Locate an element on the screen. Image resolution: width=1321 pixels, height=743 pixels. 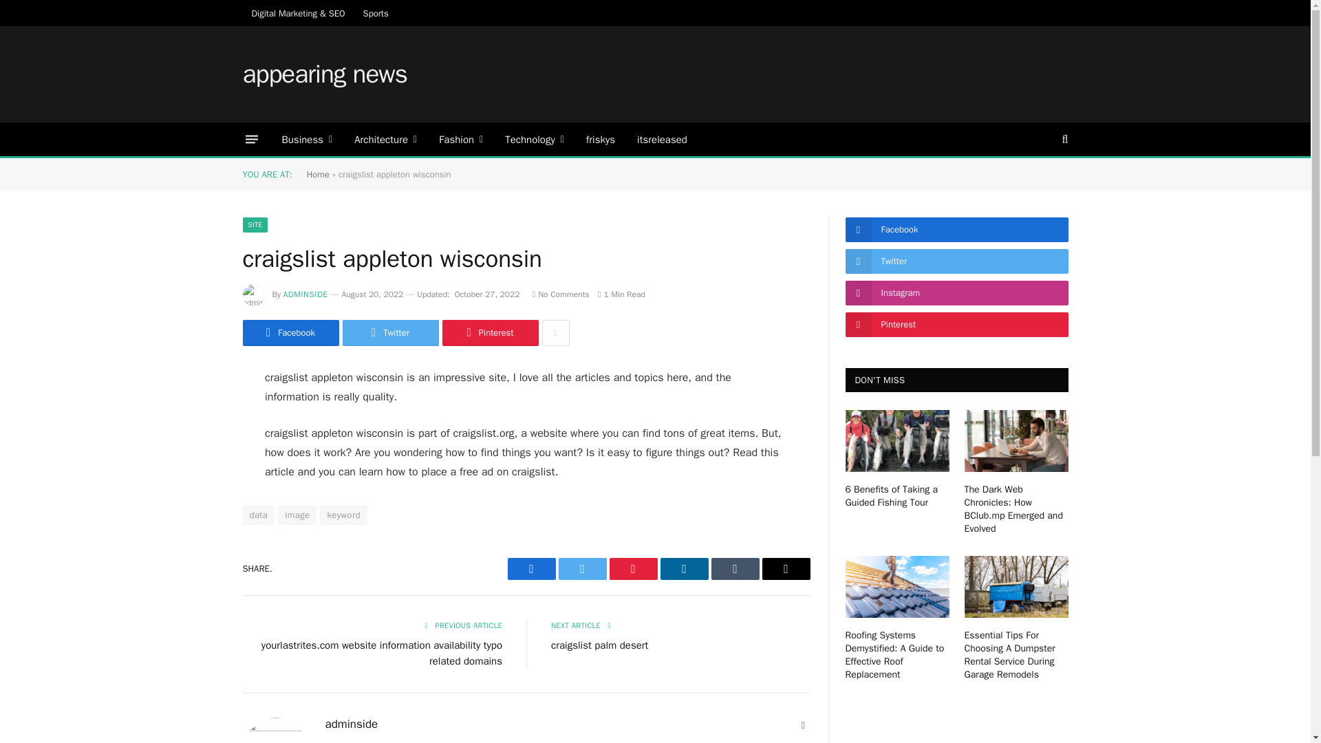
Show More Social Sharing is located at coordinates (555, 333).